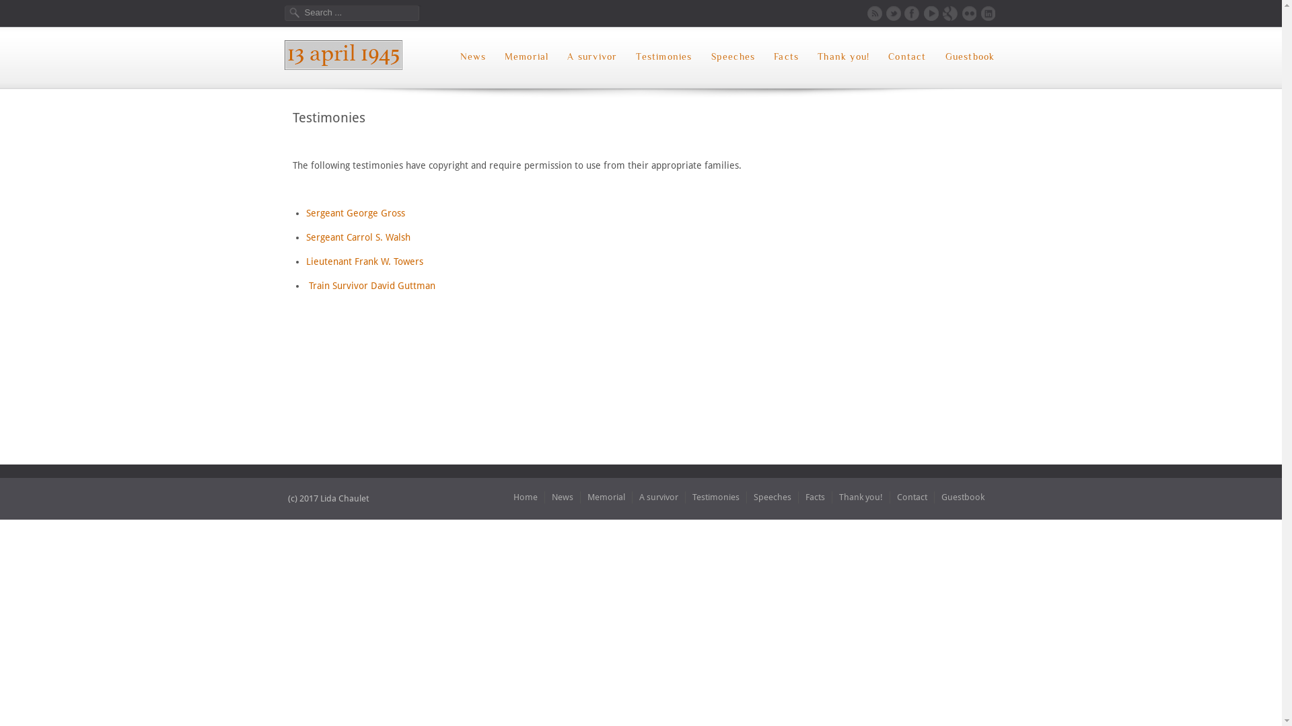 The width and height of the screenshot is (1292, 726). Describe the element at coordinates (912, 497) in the screenshot. I see `Contact` at that location.